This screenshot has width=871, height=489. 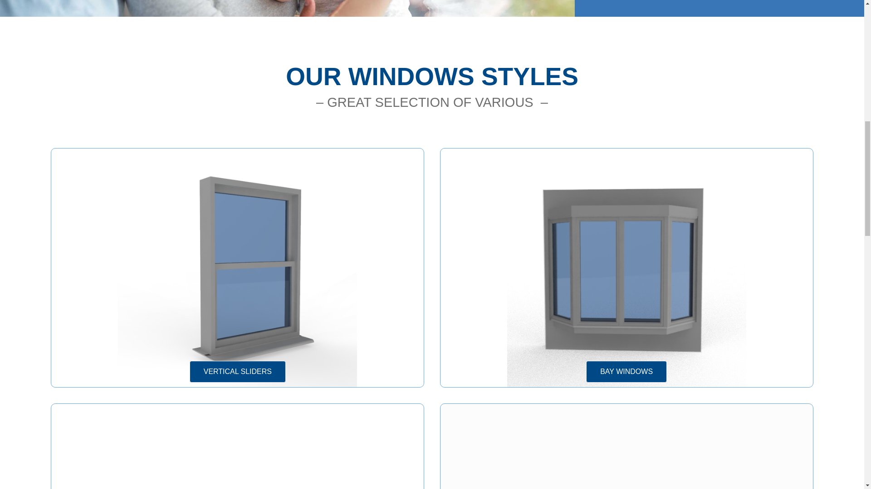 What do you see at coordinates (626, 371) in the screenshot?
I see `BAY WINDOWS` at bounding box center [626, 371].